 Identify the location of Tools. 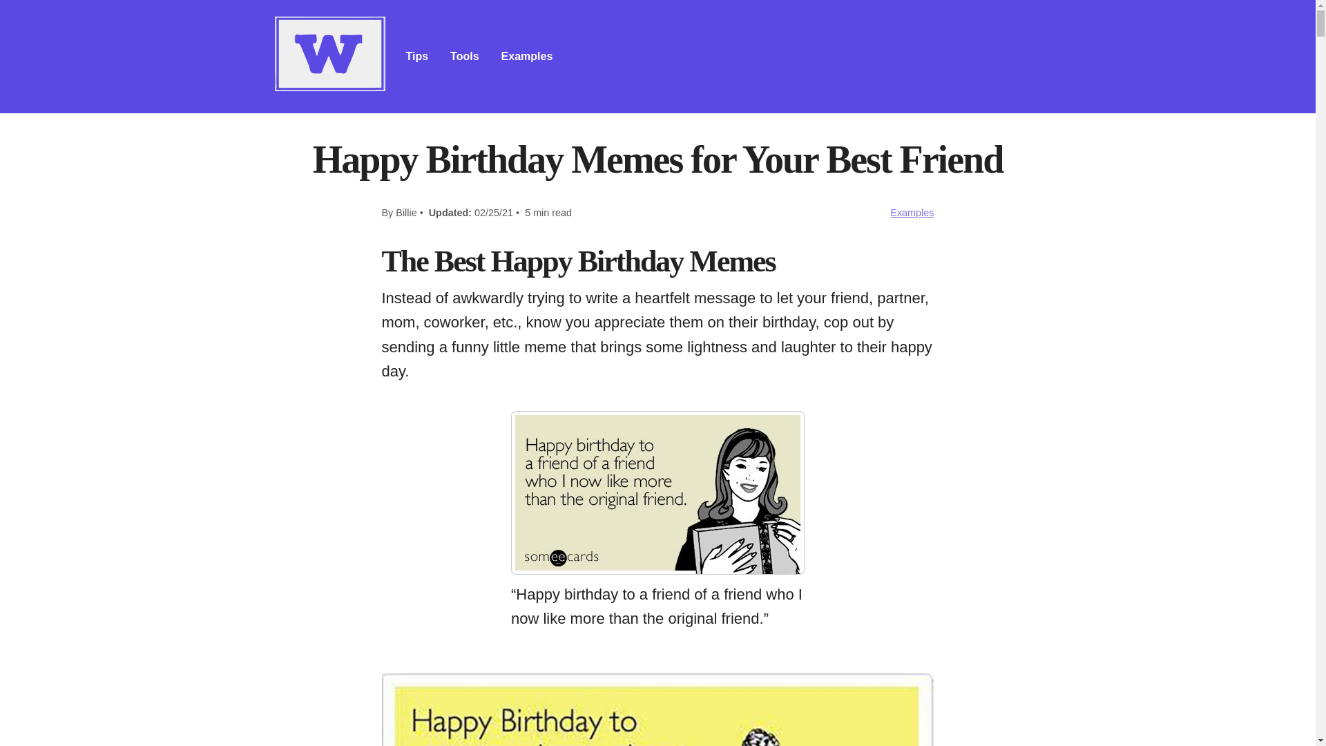
(464, 57).